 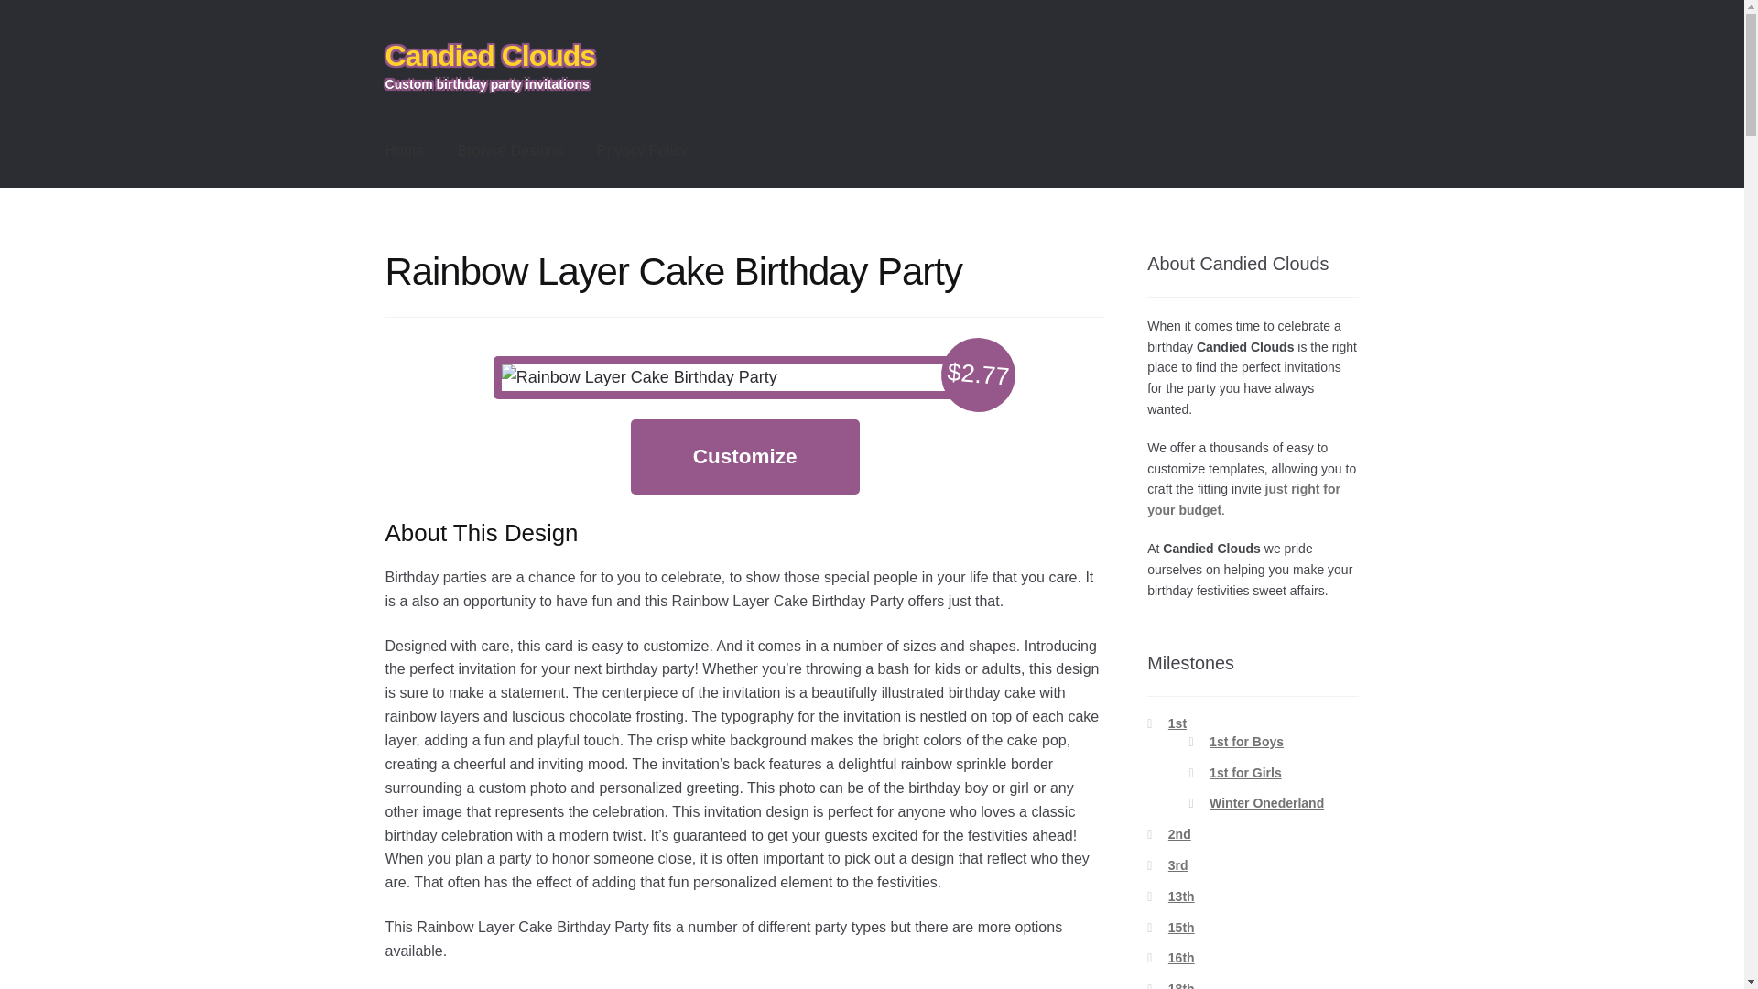 What do you see at coordinates (490, 55) in the screenshot?
I see `Candied Clouds` at bounding box center [490, 55].